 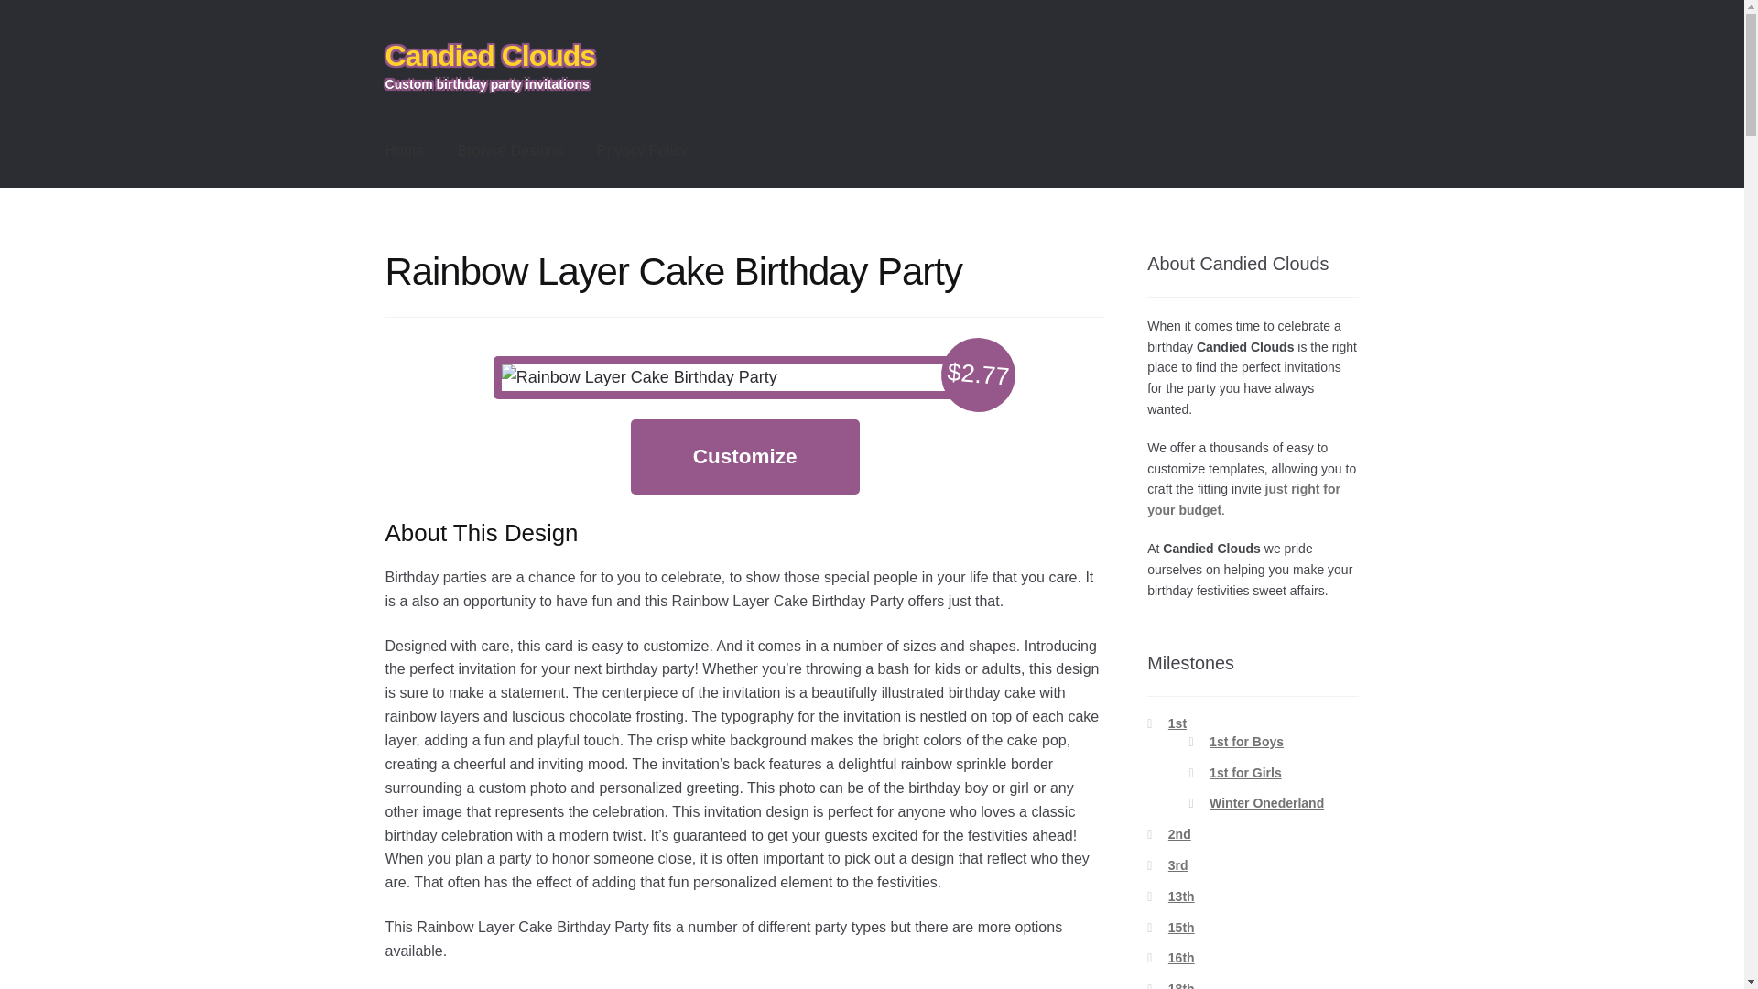 What do you see at coordinates (490, 55) in the screenshot?
I see `Candied Clouds` at bounding box center [490, 55].